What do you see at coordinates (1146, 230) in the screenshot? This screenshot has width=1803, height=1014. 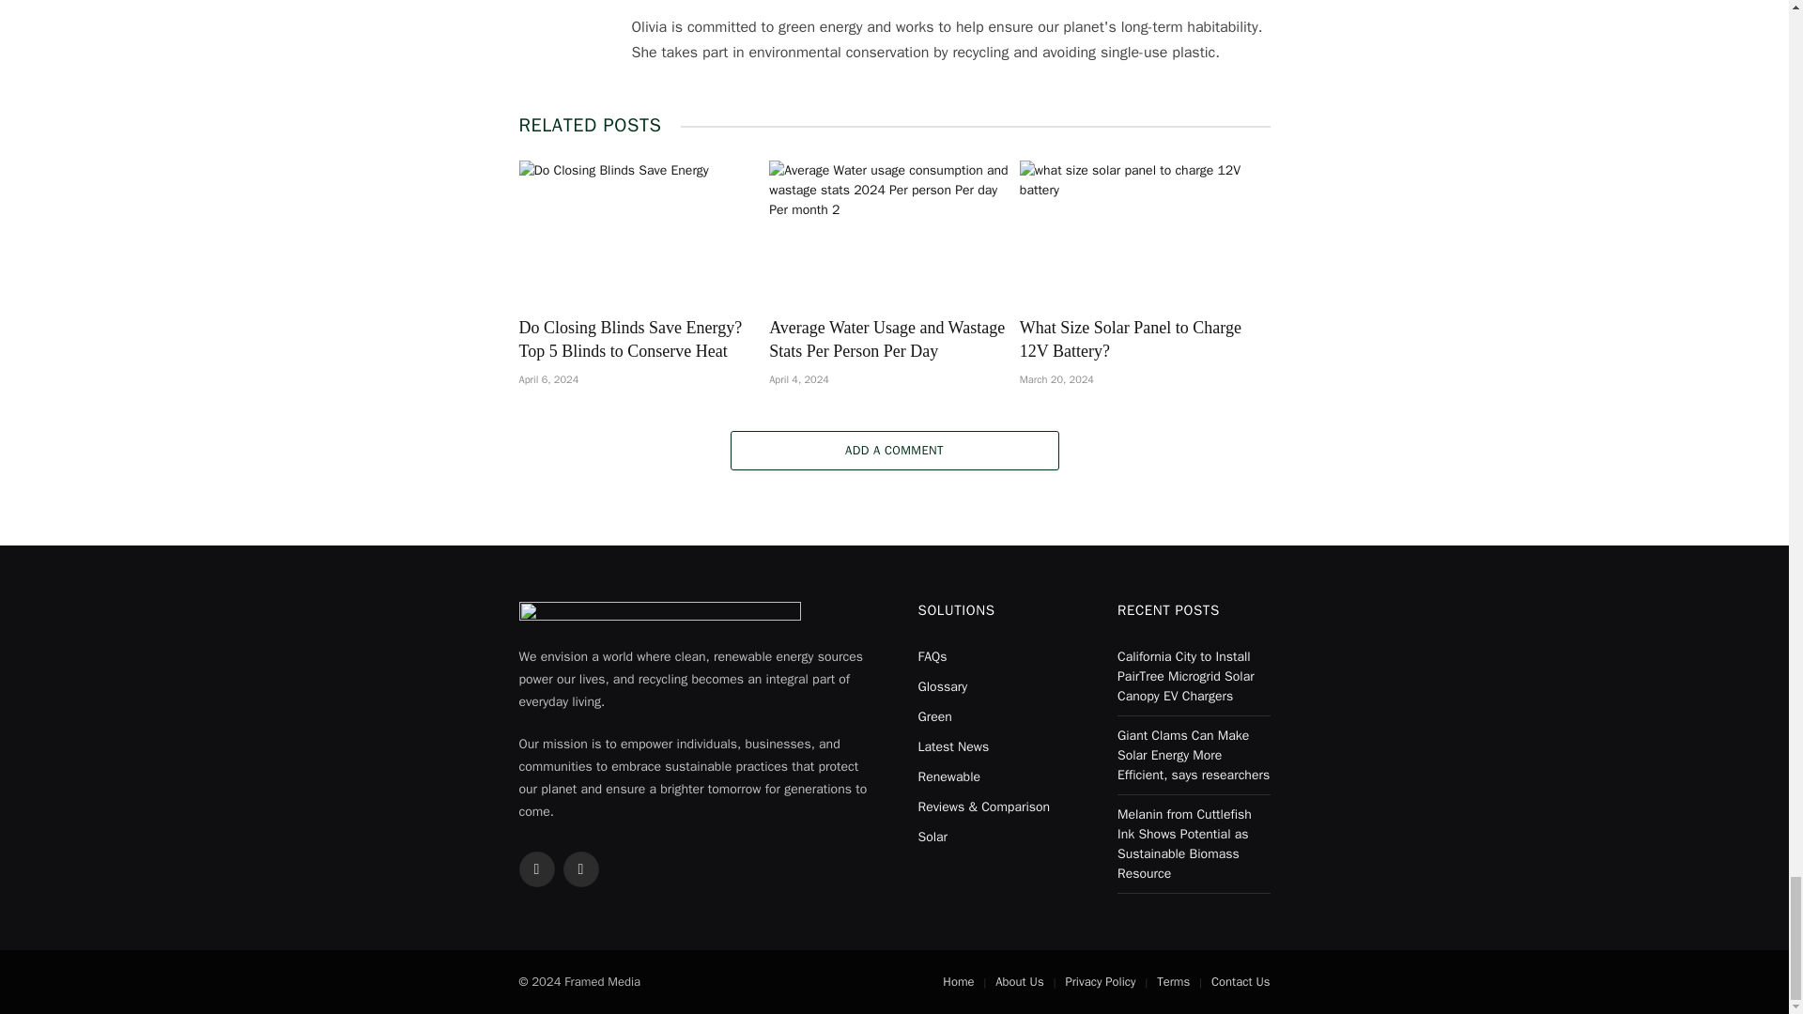 I see `What Size Solar Panel to Charge 12V Battery?` at bounding box center [1146, 230].